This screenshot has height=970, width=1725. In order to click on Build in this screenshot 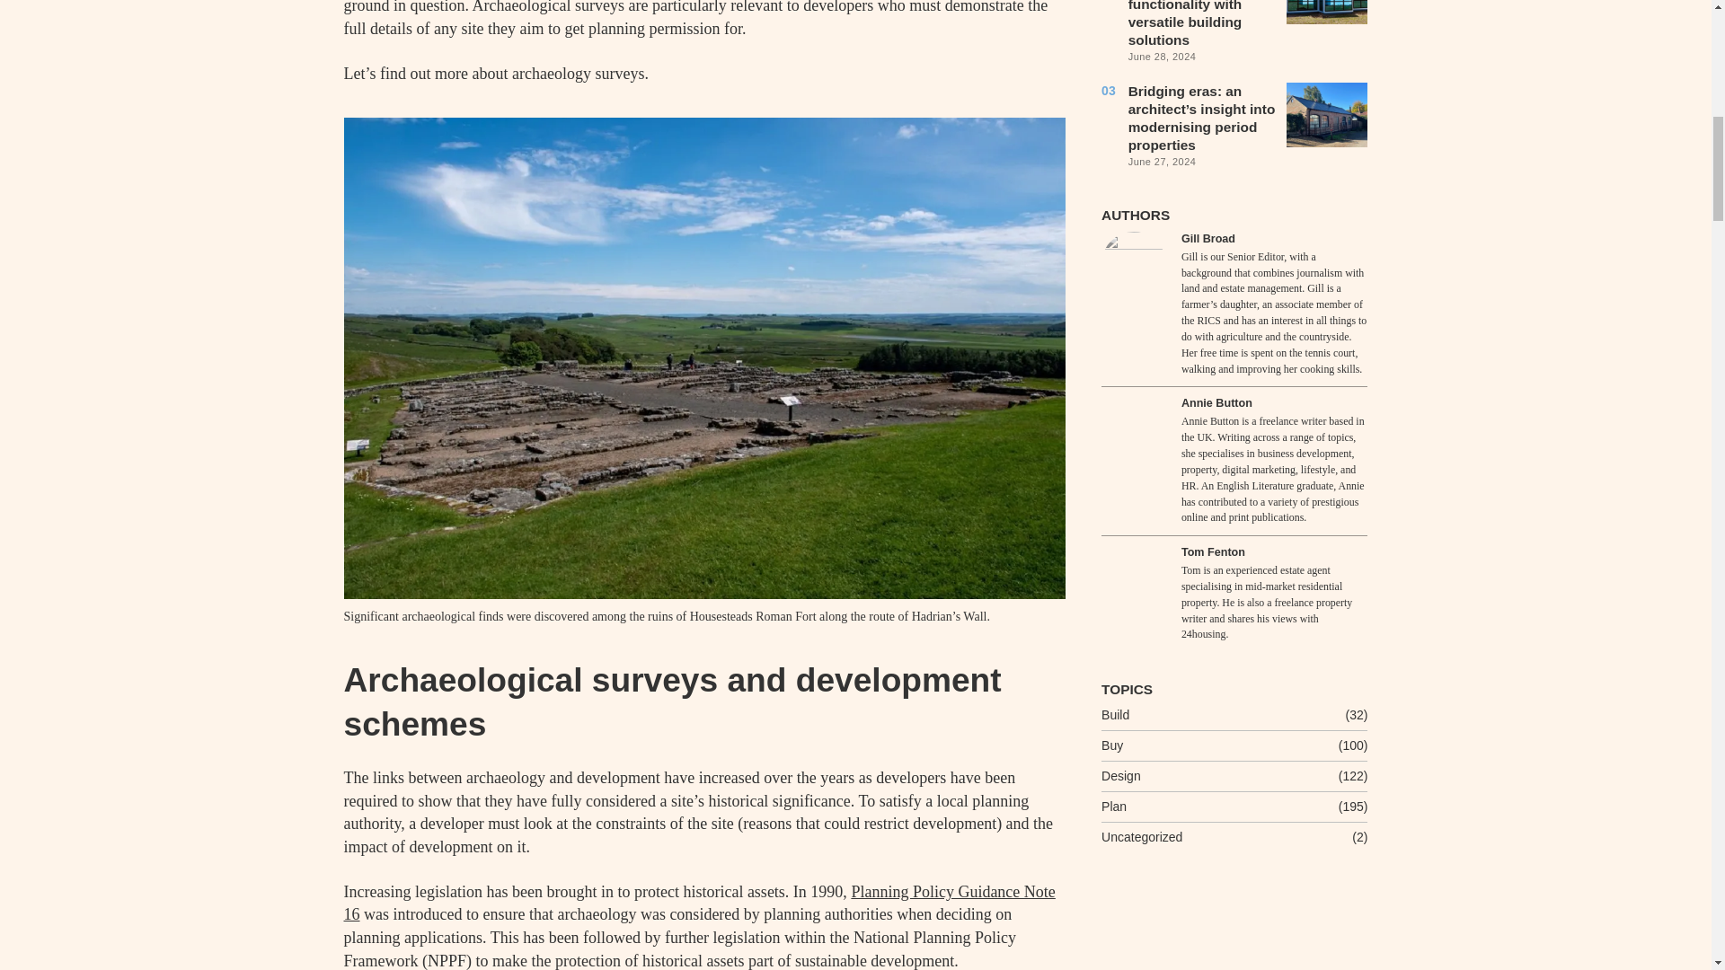, I will do `click(1116, 715)`.